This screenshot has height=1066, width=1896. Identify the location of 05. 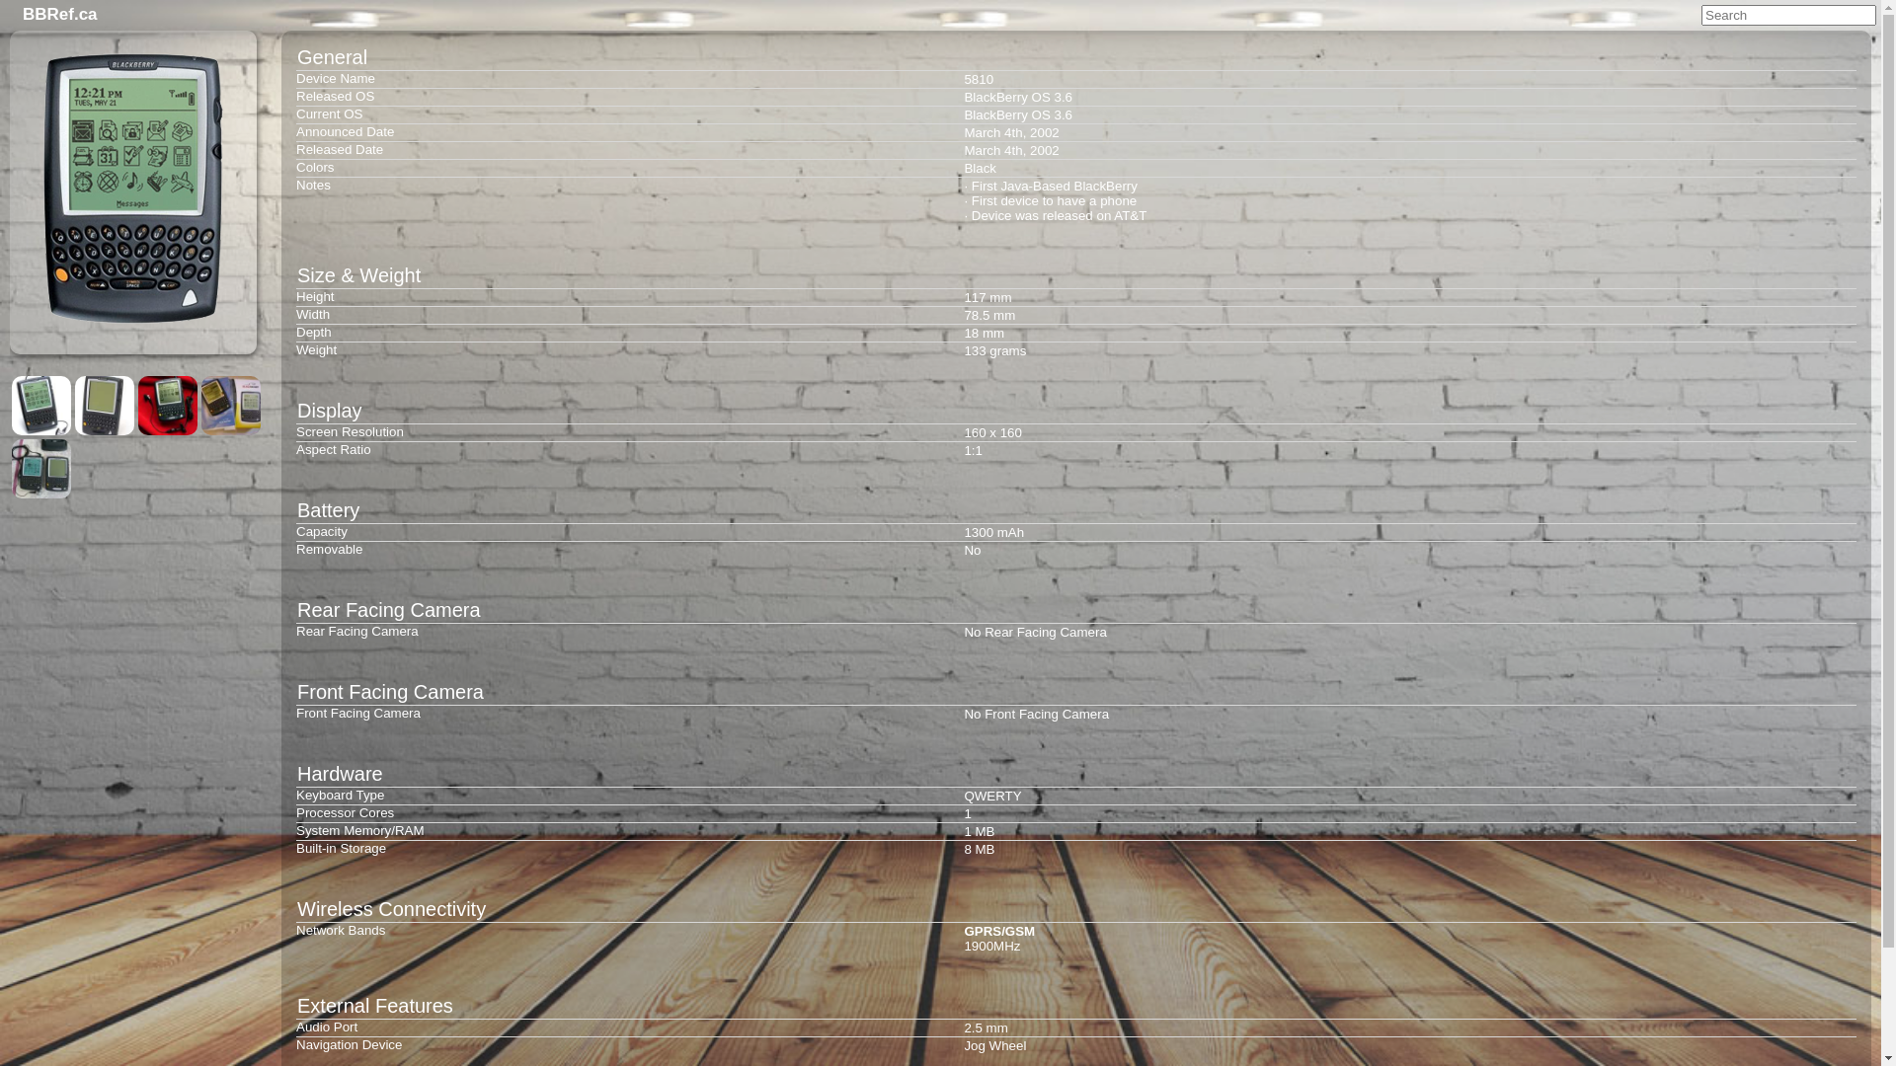
(41, 469).